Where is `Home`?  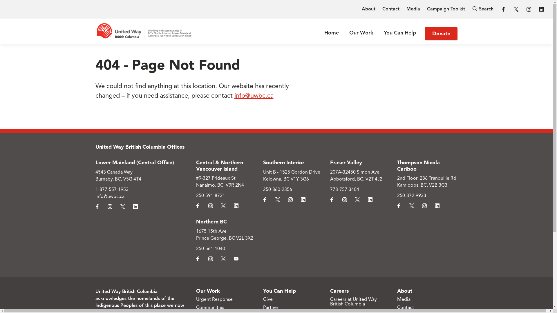
Home is located at coordinates (332, 33).